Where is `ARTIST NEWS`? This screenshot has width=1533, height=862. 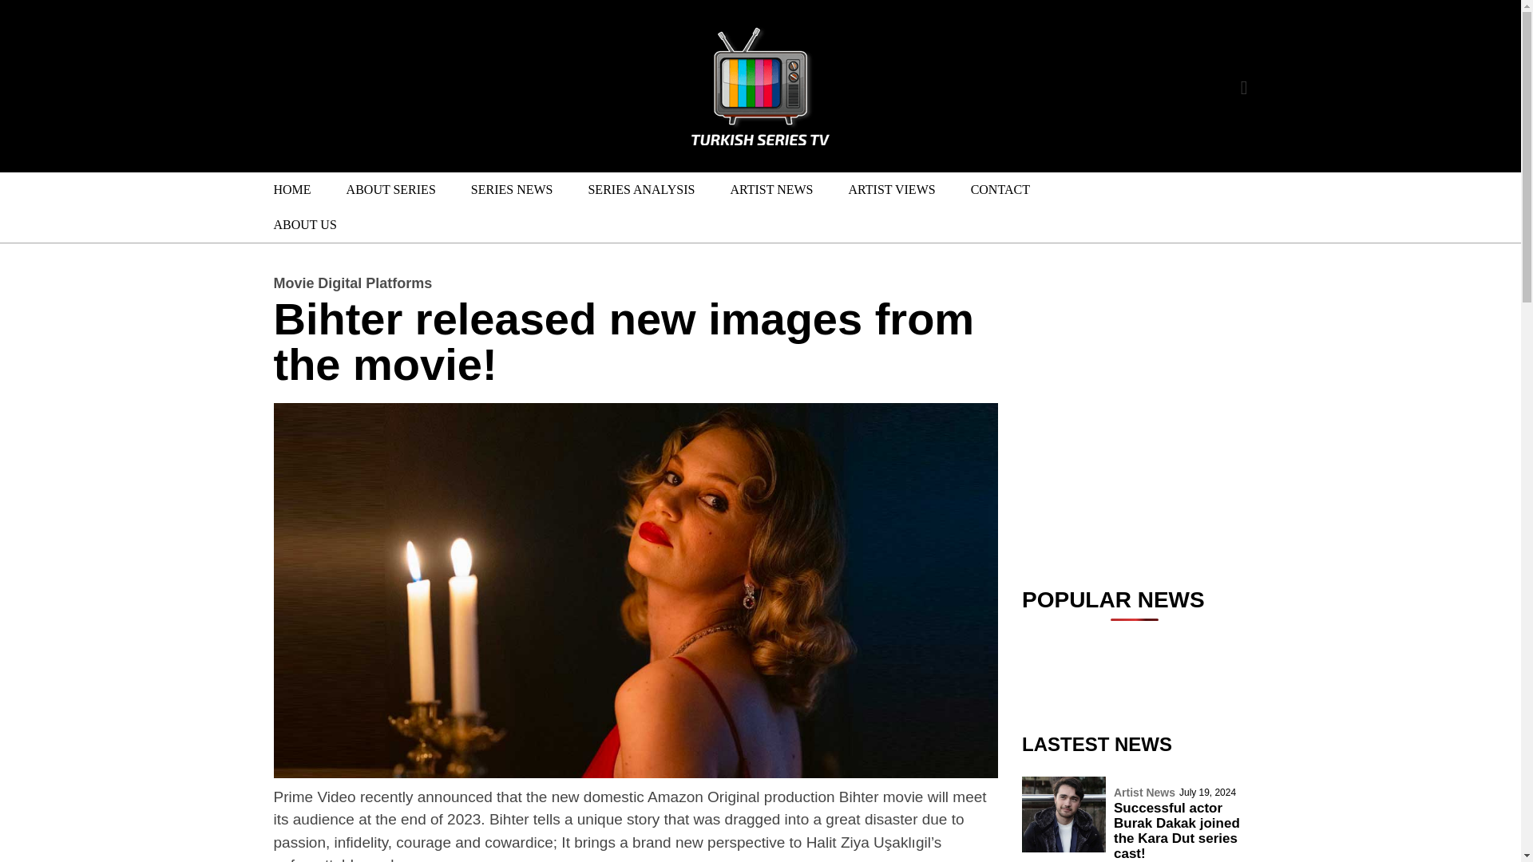 ARTIST NEWS is located at coordinates (771, 190).